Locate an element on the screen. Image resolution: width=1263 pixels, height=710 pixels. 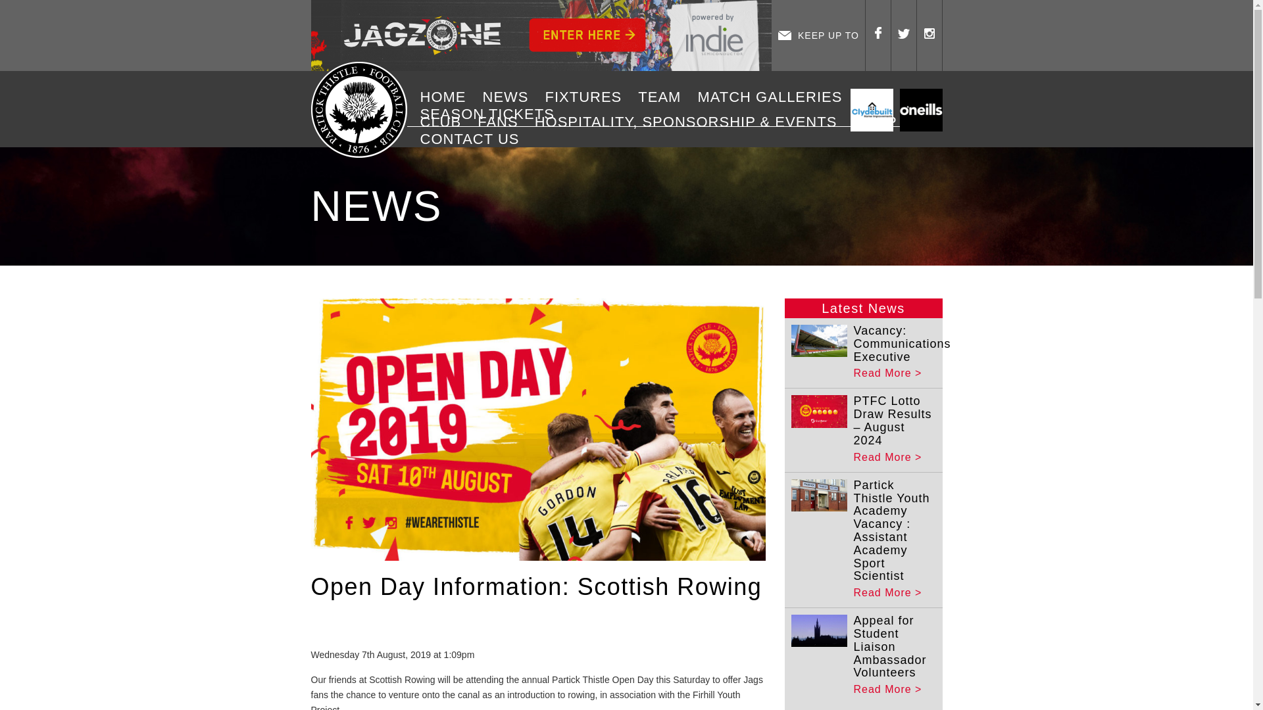
HOME is located at coordinates (448, 97).